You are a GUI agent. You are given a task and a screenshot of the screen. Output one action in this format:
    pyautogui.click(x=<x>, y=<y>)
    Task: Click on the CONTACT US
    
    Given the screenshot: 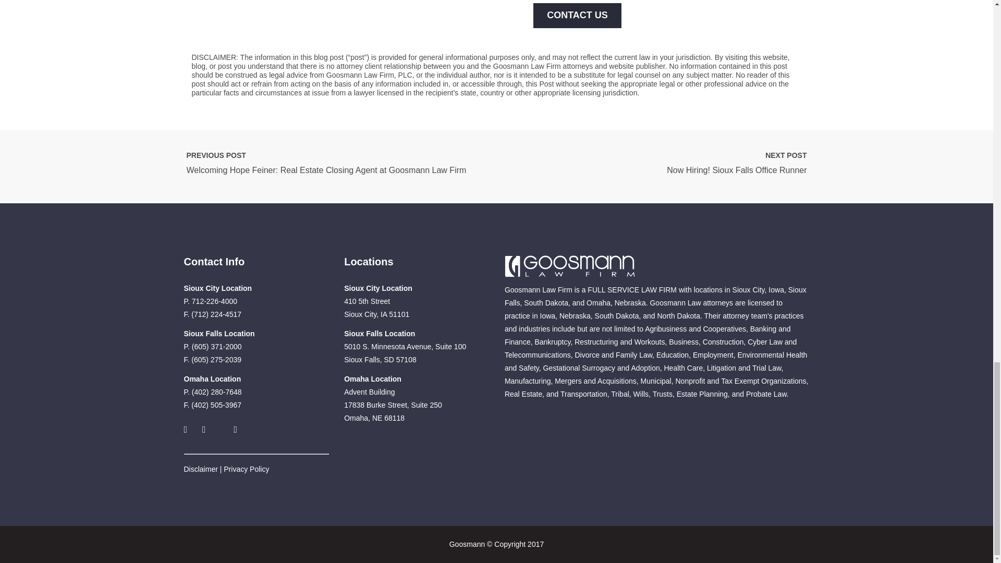 What is the action you would take?
    pyautogui.click(x=578, y=16)
    